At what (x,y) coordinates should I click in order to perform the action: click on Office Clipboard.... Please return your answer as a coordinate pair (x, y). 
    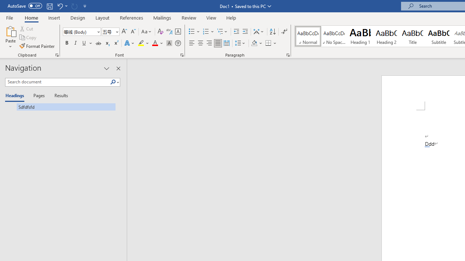
    Looking at the image, I should click on (57, 55).